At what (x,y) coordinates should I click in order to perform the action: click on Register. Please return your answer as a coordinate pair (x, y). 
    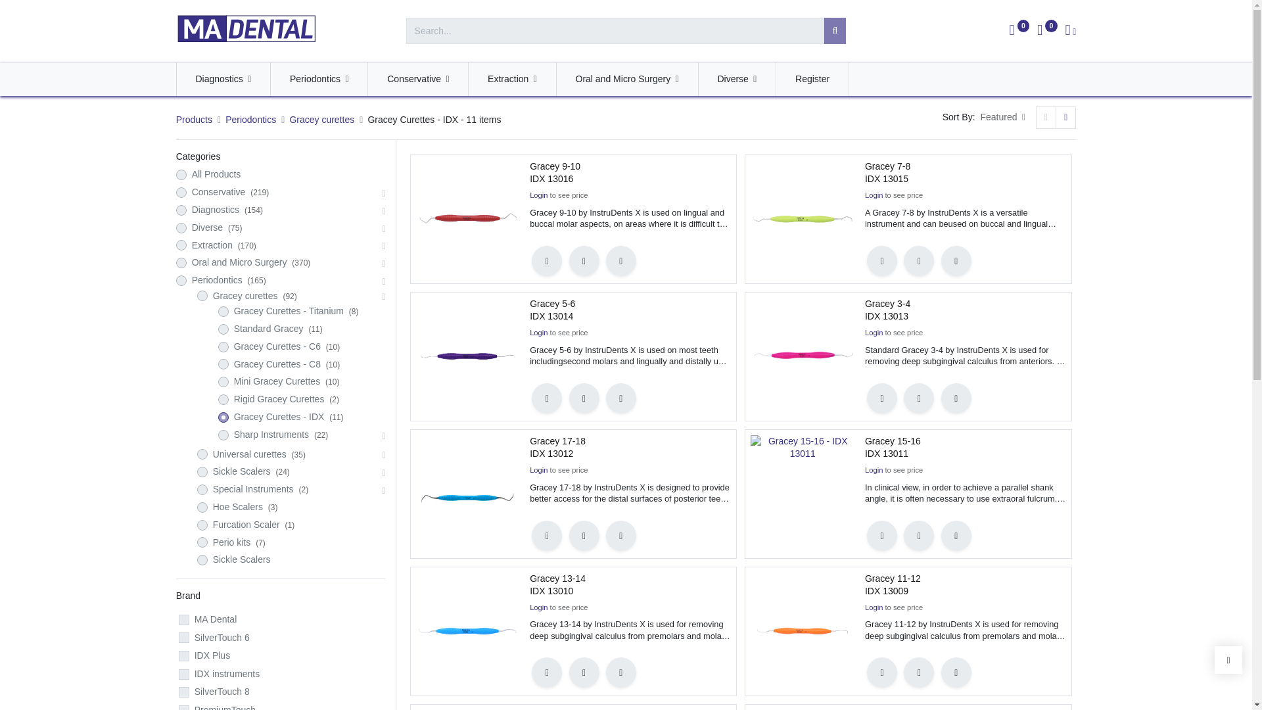
    Looking at the image, I should click on (812, 79).